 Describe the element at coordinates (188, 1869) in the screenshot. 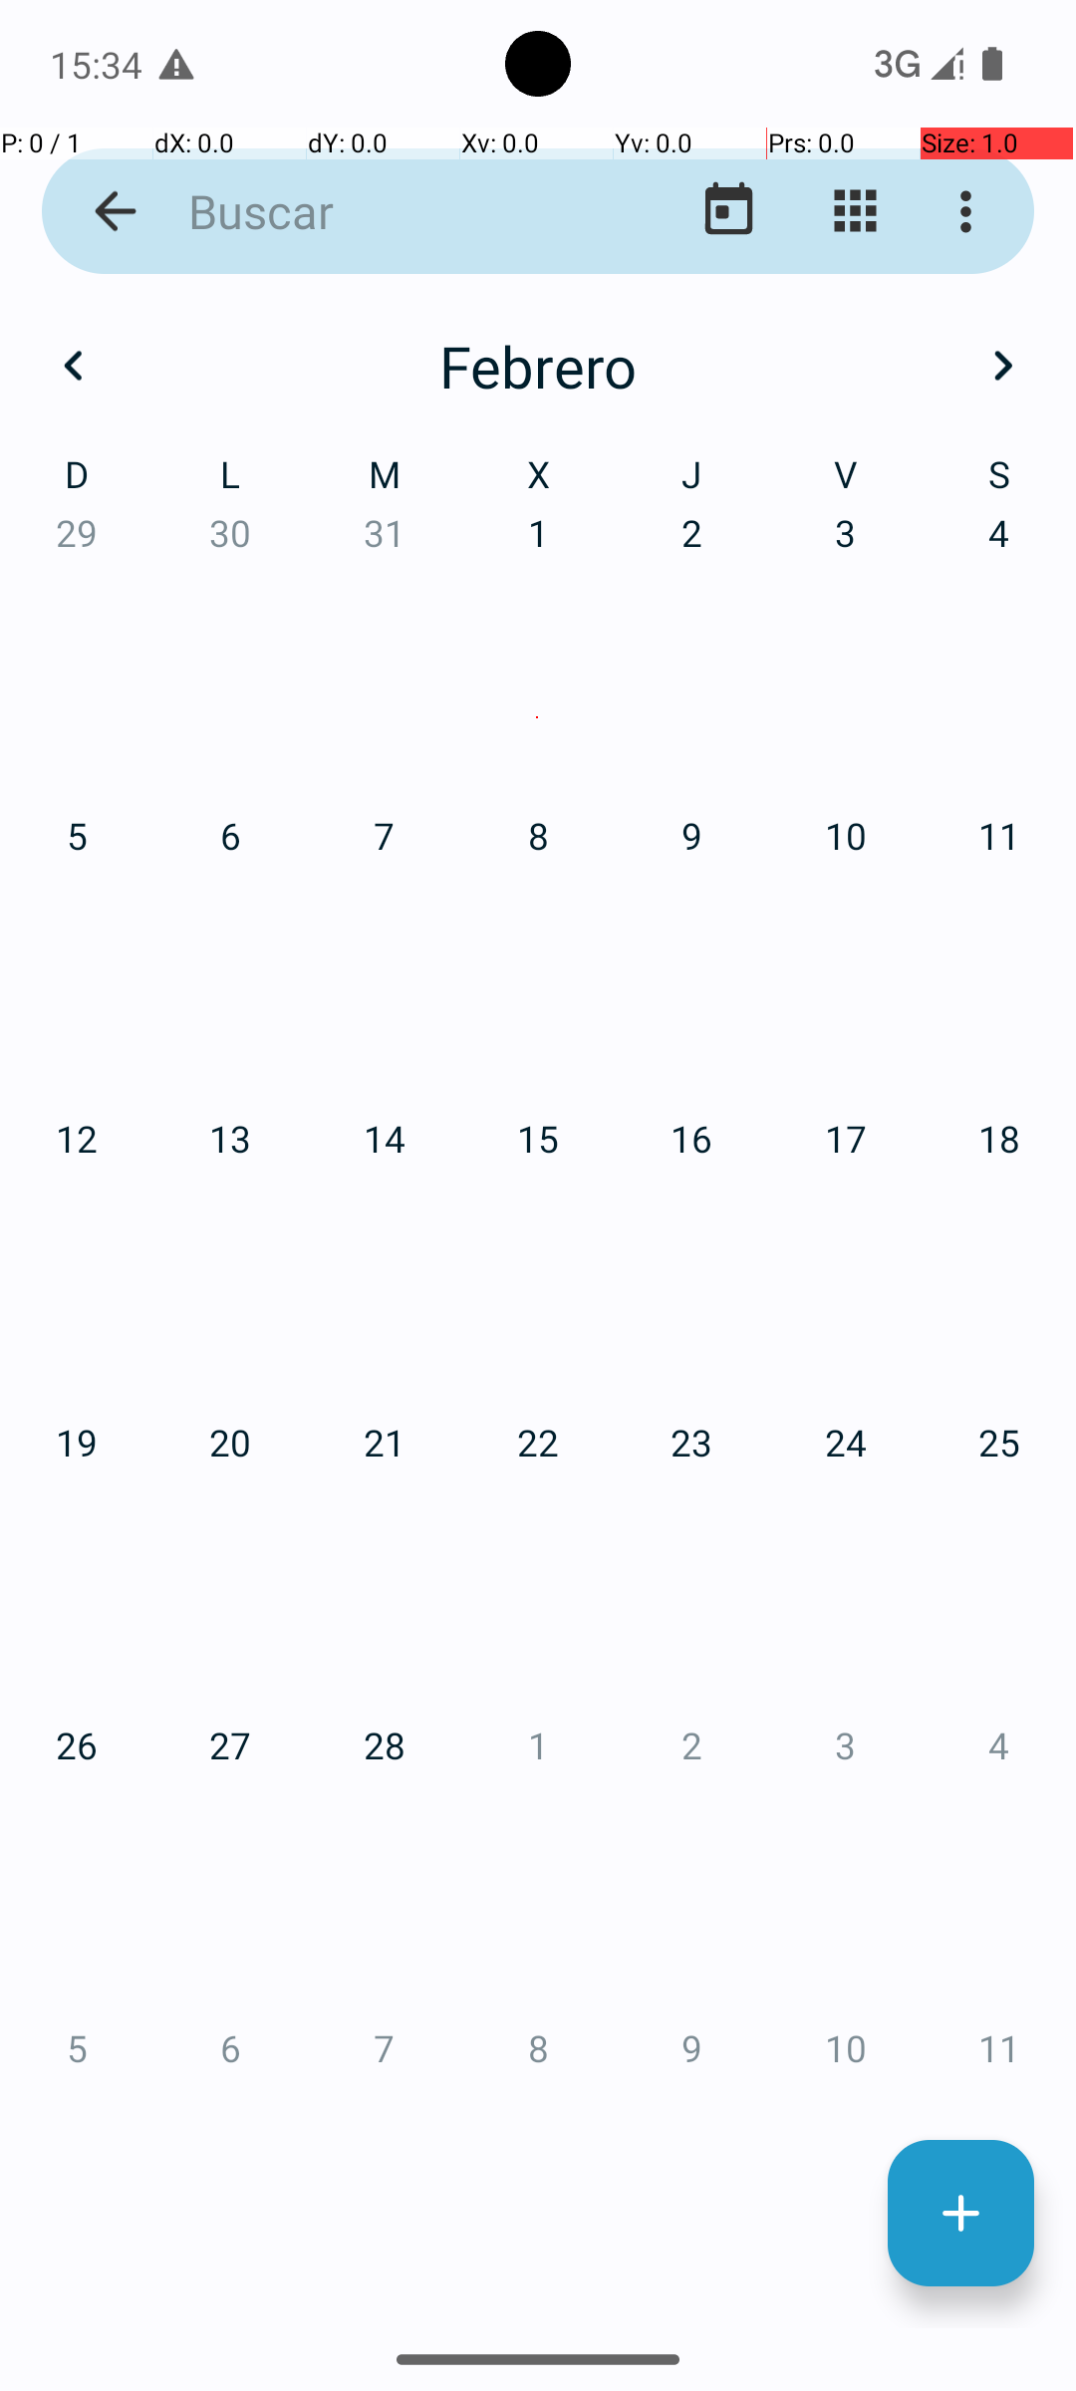

I see `OCTUBRE` at that location.